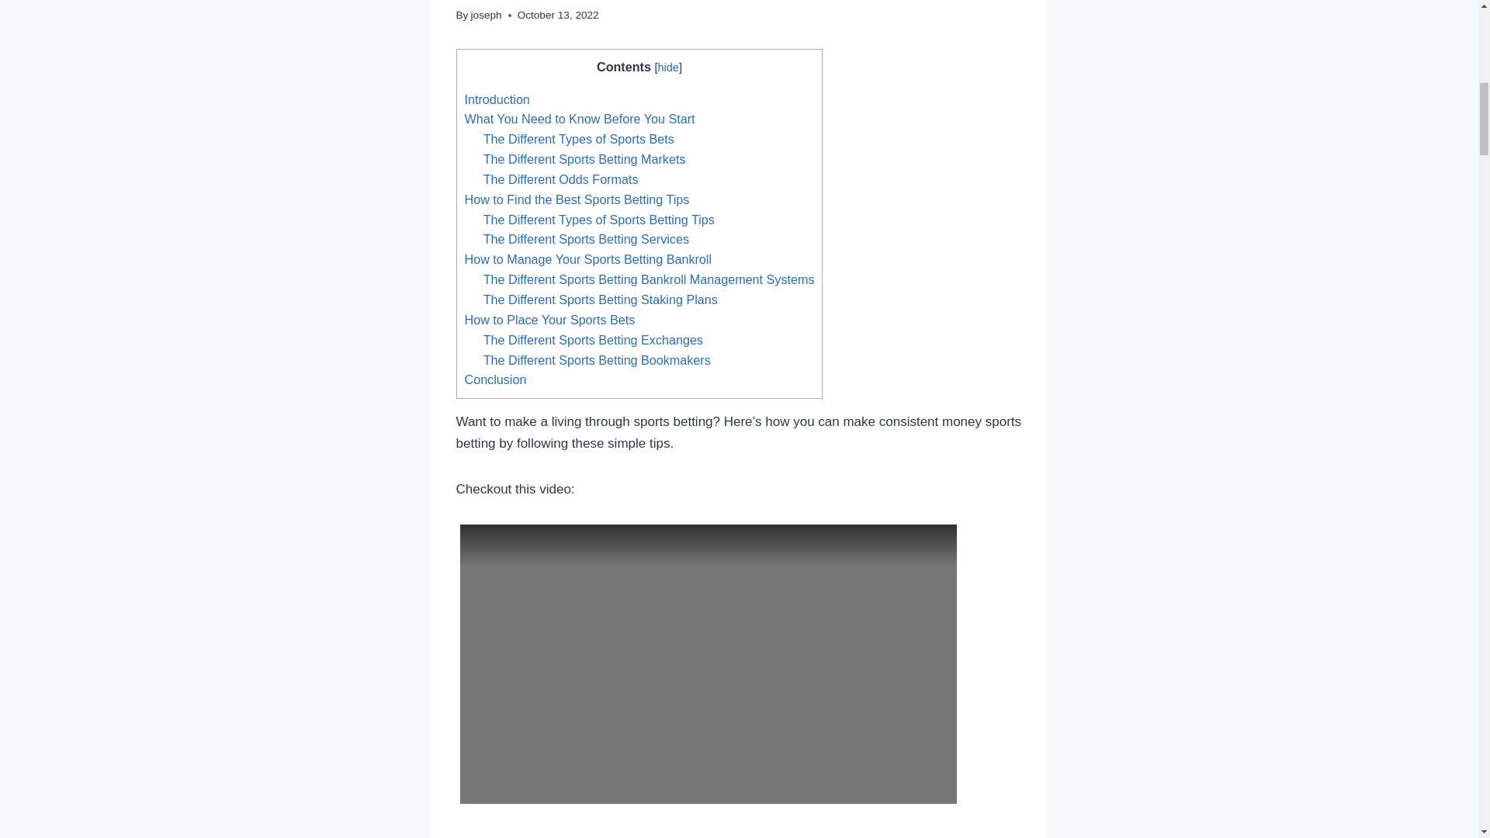 Image resolution: width=1490 pixels, height=838 pixels. Describe the element at coordinates (601, 300) in the screenshot. I see `The Different Sports Betting Staking Plans` at that location.